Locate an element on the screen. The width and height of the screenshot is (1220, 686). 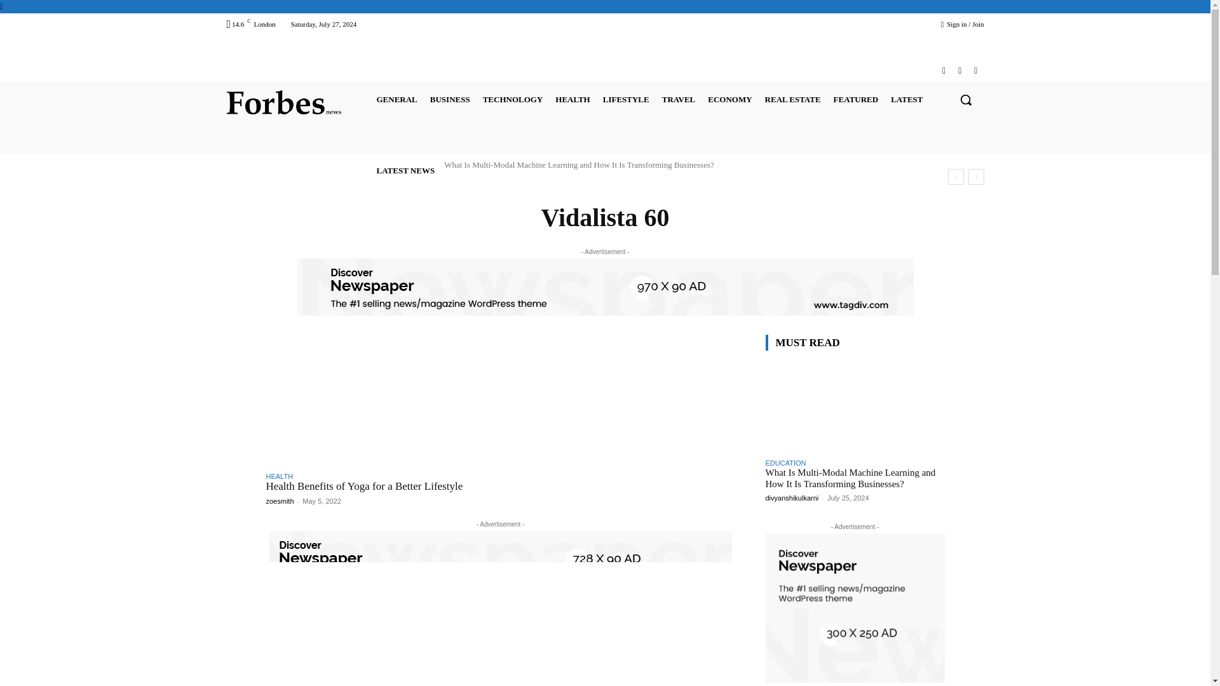
FEATURED is located at coordinates (855, 99).